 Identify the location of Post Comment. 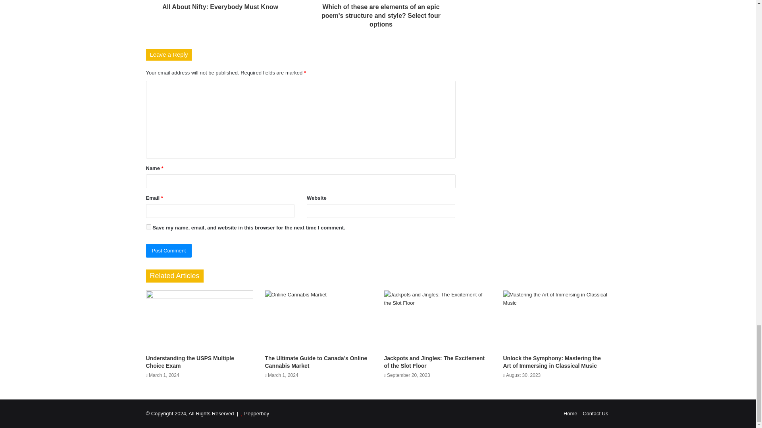
(169, 250).